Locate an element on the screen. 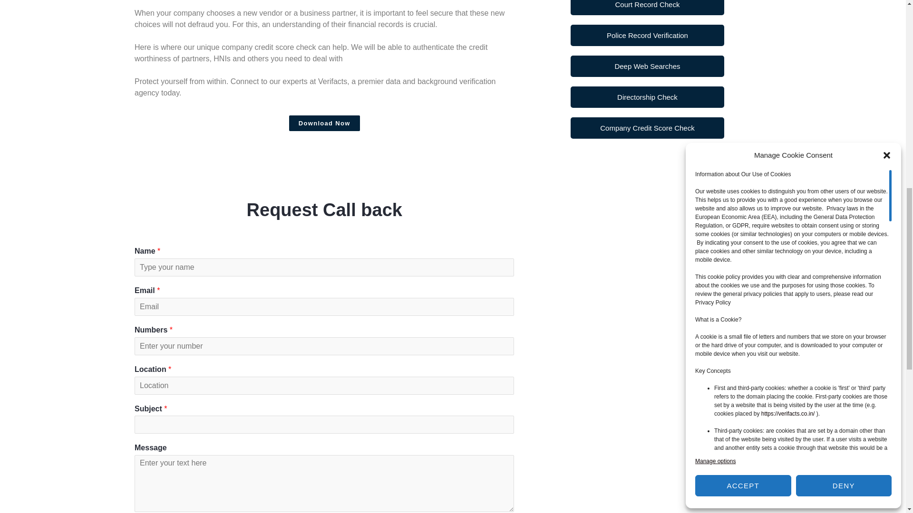  Police Record Verification is located at coordinates (647, 35).